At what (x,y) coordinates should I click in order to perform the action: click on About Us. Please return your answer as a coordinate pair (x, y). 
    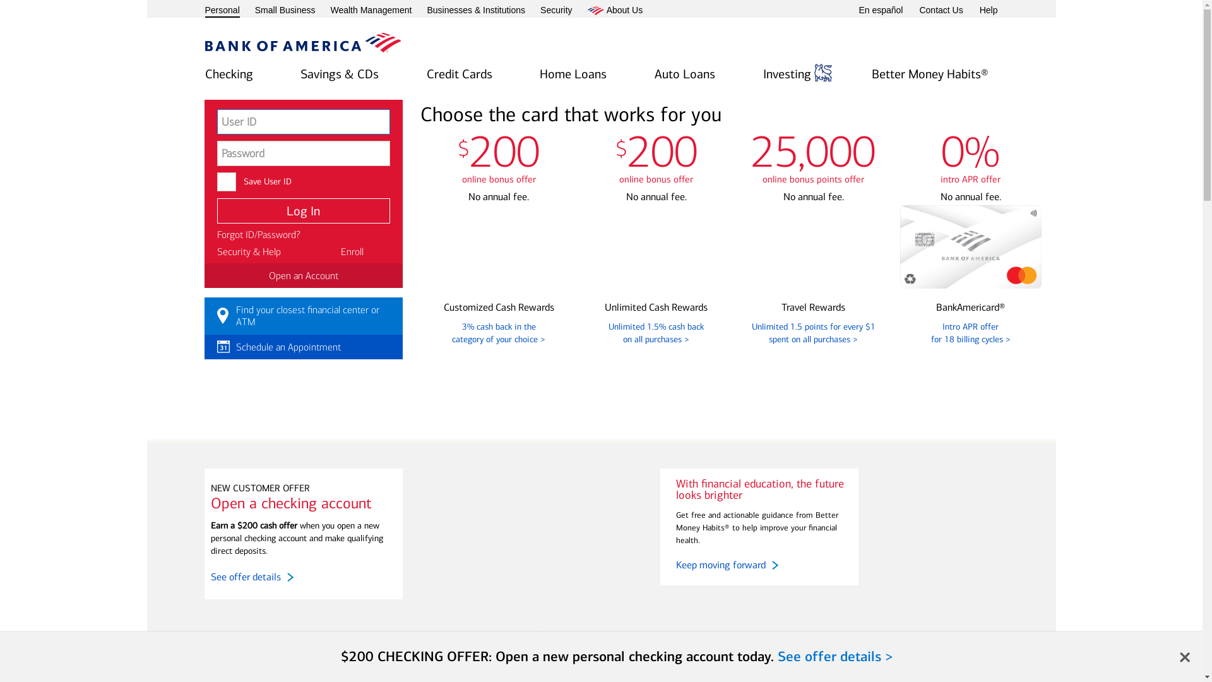
    Looking at the image, I should click on (615, 11).